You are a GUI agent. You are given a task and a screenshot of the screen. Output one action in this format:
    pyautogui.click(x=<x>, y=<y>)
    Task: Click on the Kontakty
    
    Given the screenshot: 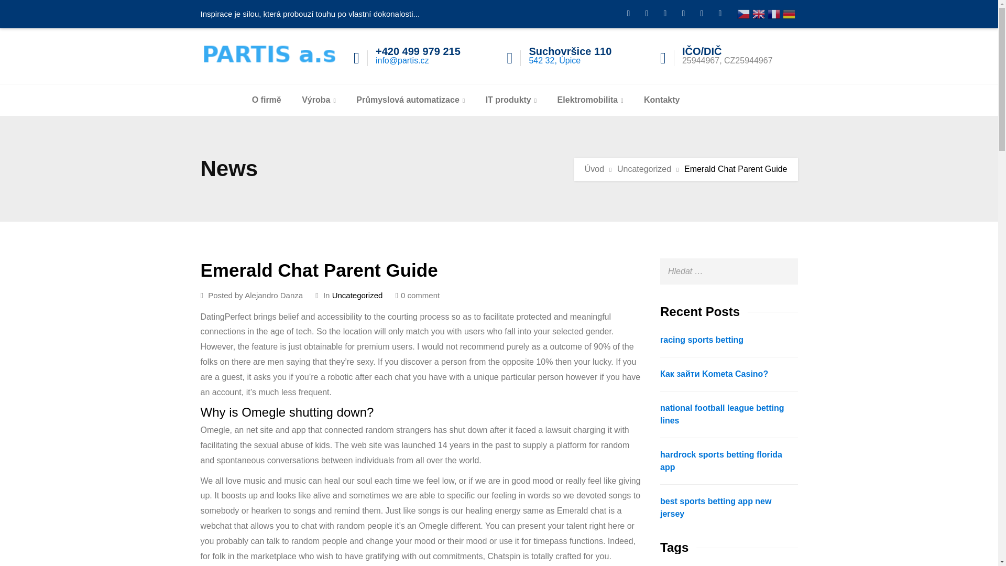 What is the action you would take?
    pyautogui.click(x=661, y=100)
    